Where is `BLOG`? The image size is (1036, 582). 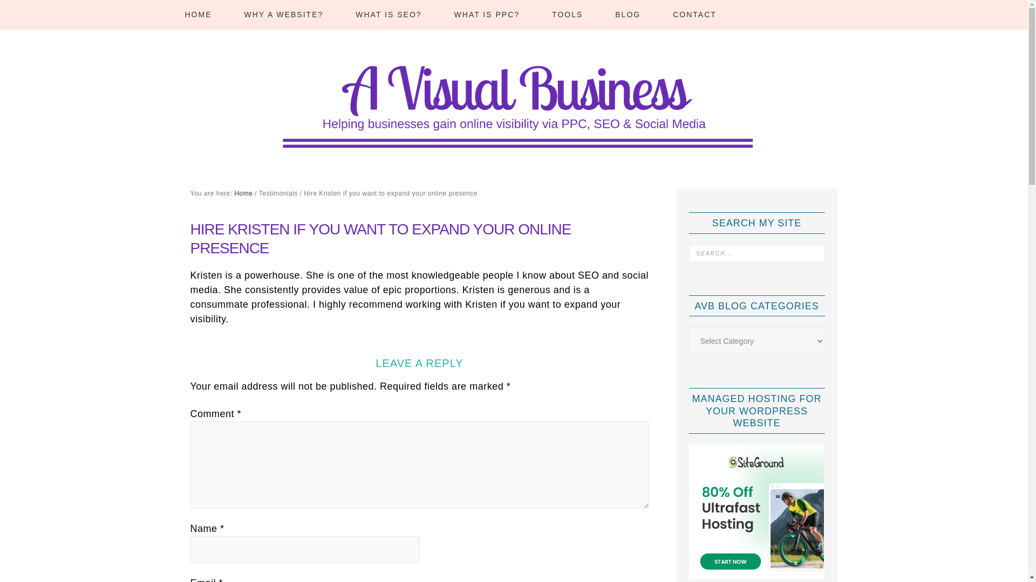 BLOG is located at coordinates (628, 15).